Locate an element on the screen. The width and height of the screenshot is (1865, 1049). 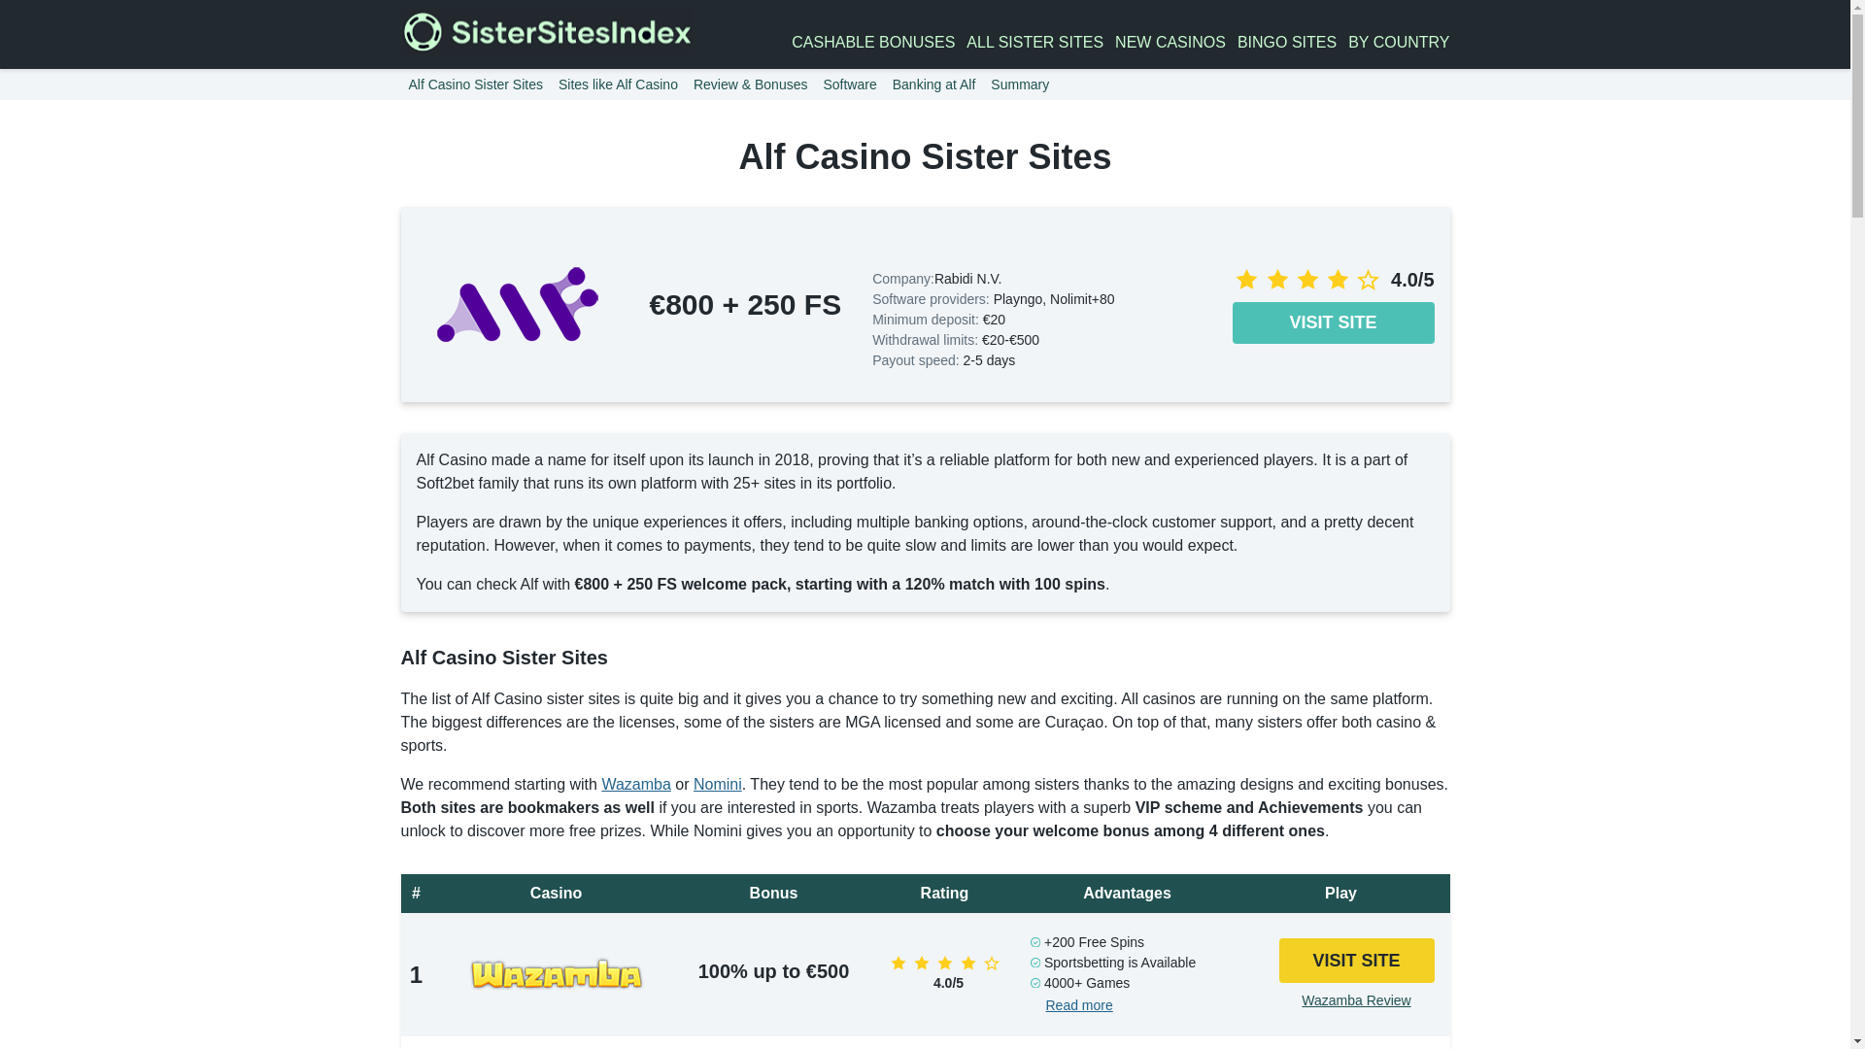
NEW CASINOS is located at coordinates (1170, 43).